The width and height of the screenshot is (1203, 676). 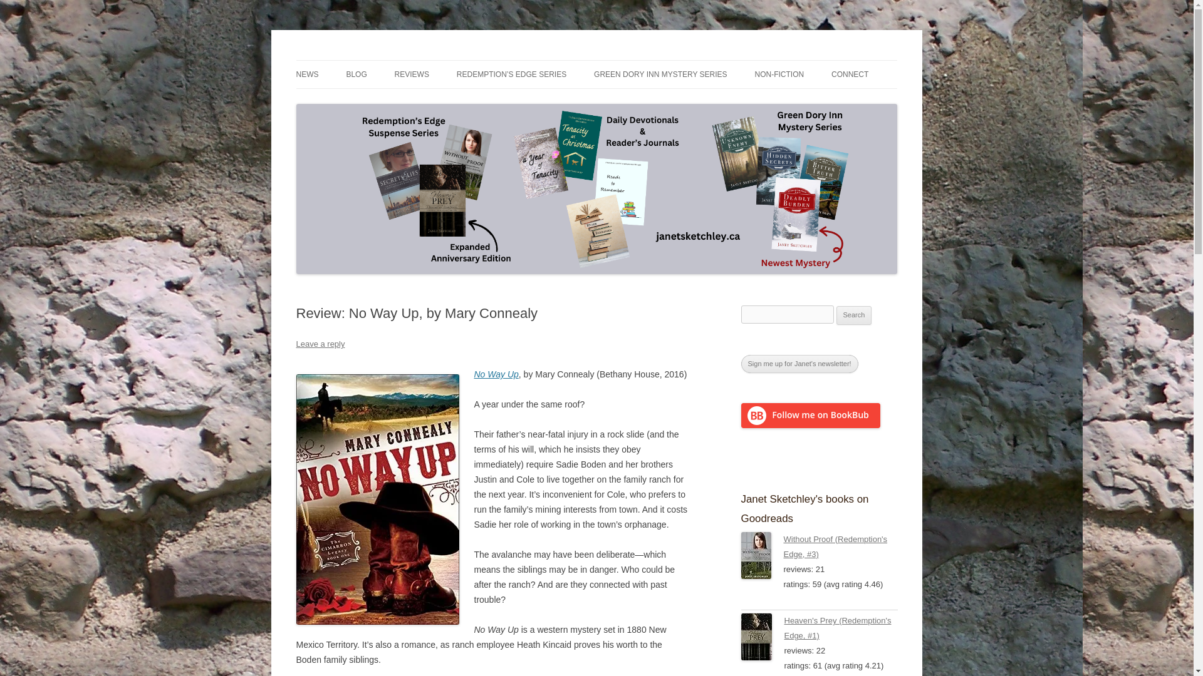 What do you see at coordinates (854, 315) in the screenshot?
I see `Search` at bounding box center [854, 315].